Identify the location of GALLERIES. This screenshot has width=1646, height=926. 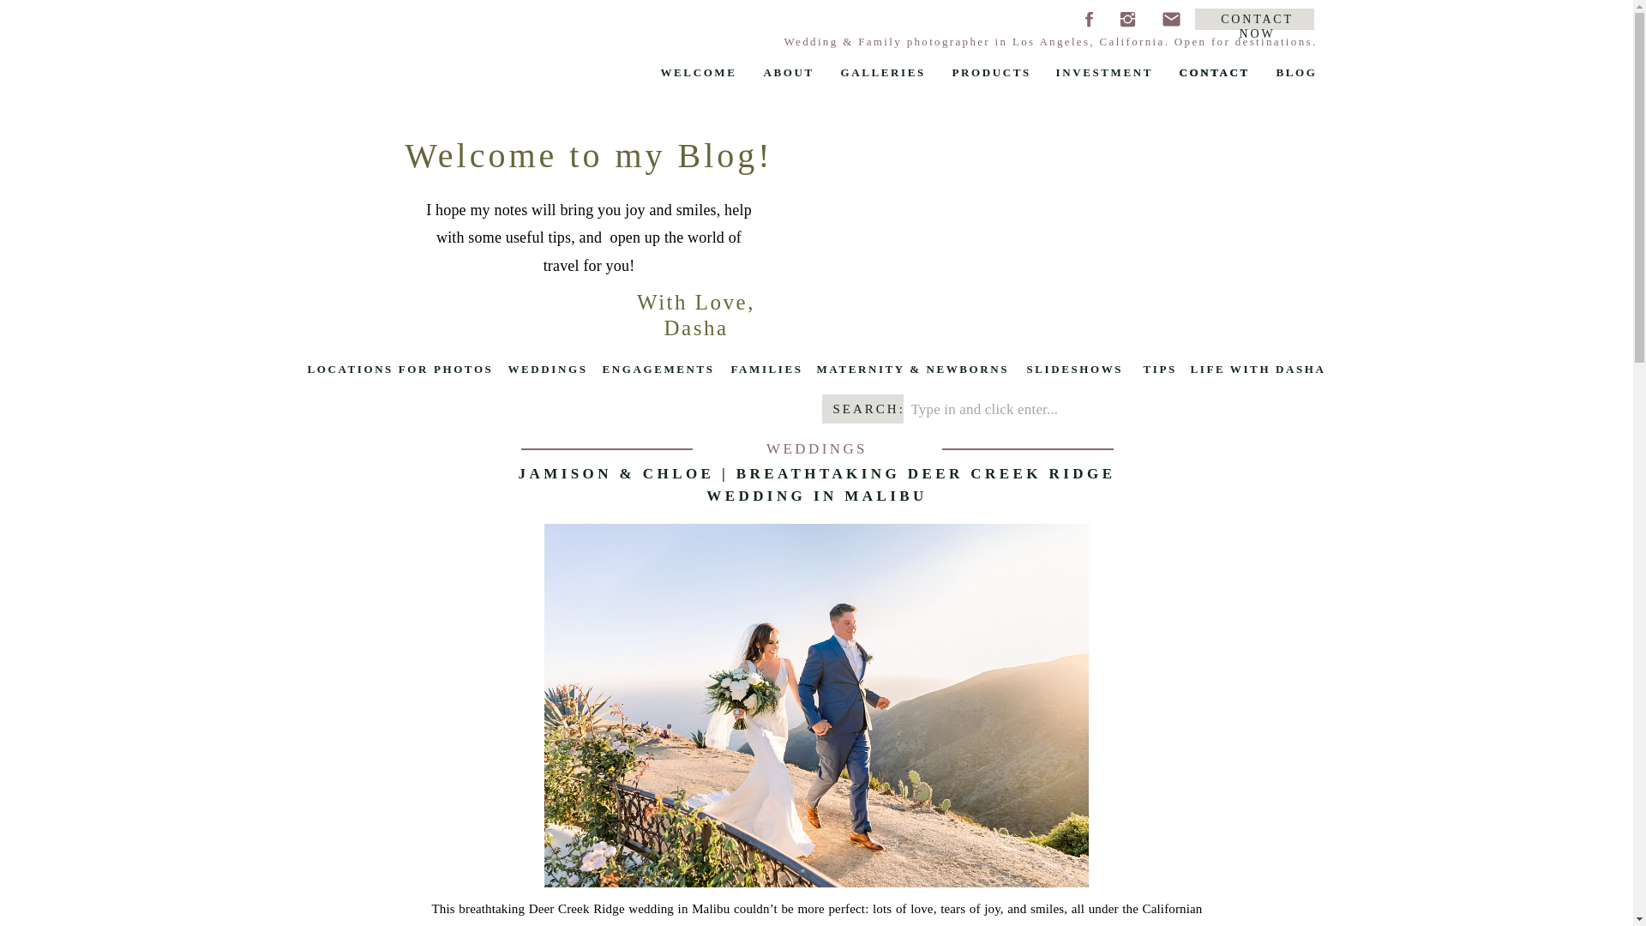
(886, 71).